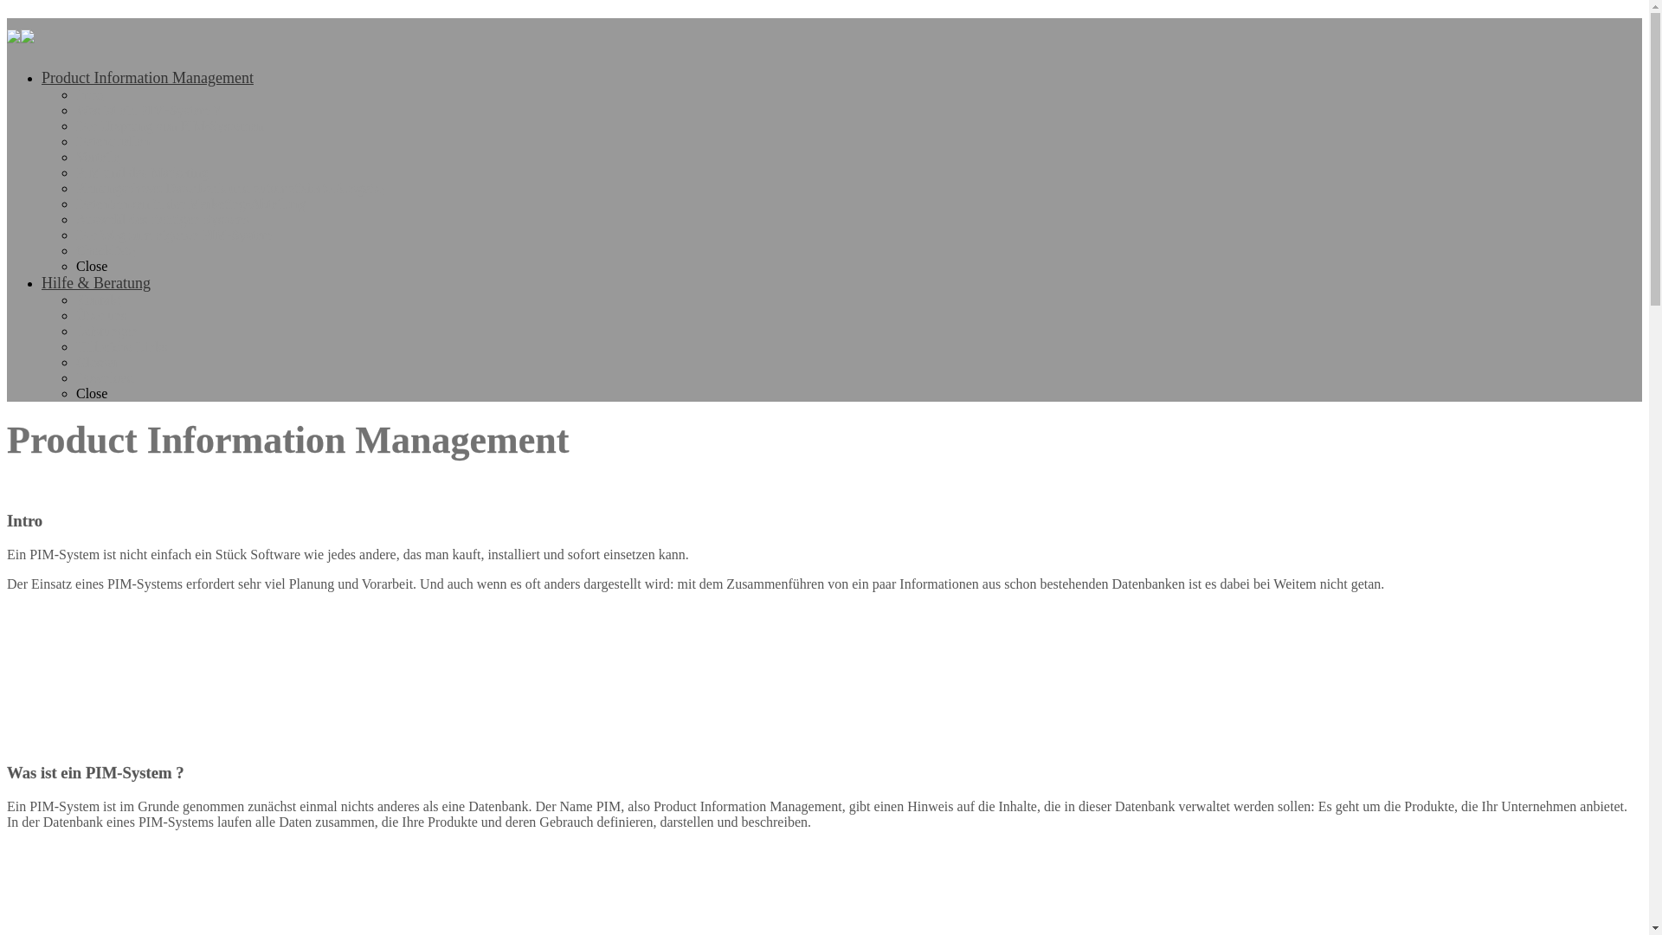 The width and height of the screenshot is (1662, 935). Describe the element at coordinates (163, 220) in the screenshot. I see `Auswahl des richtigen Systems` at that location.